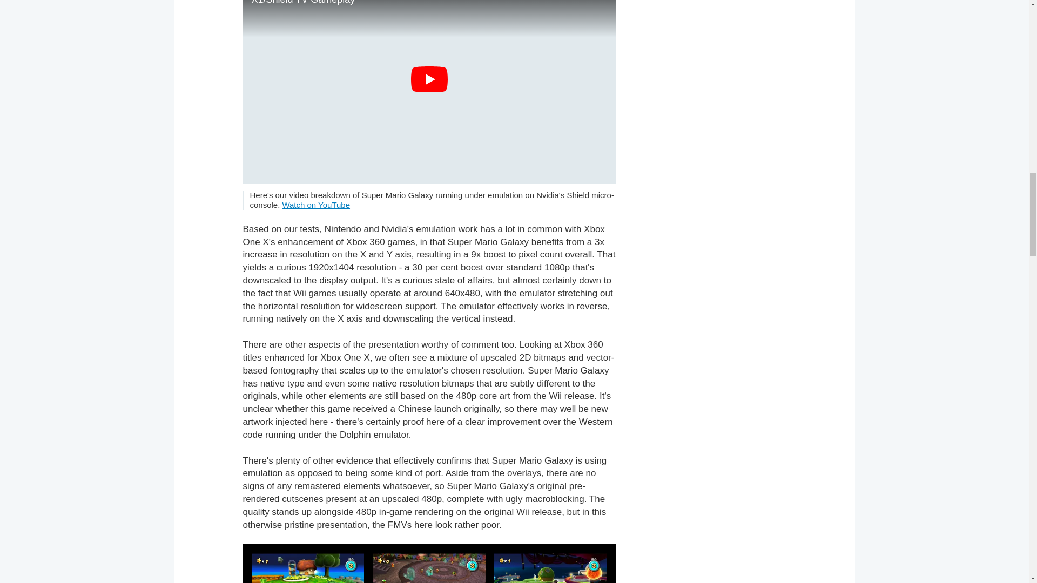 The height and width of the screenshot is (583, 1037). What do you see at coordinates (316, 205) in the screenshot?
I see `Watch on YouTube` at bounding box center [316, 205].